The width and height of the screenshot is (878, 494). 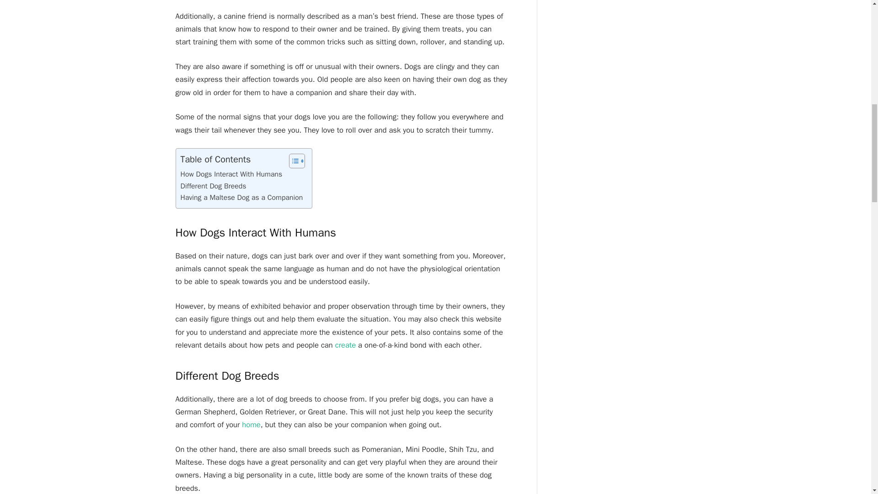 What do you see at coordinates (230, 175) in the screenshot?
I see `How Dogs Interact With Humans` at bounding box center [230, 175].